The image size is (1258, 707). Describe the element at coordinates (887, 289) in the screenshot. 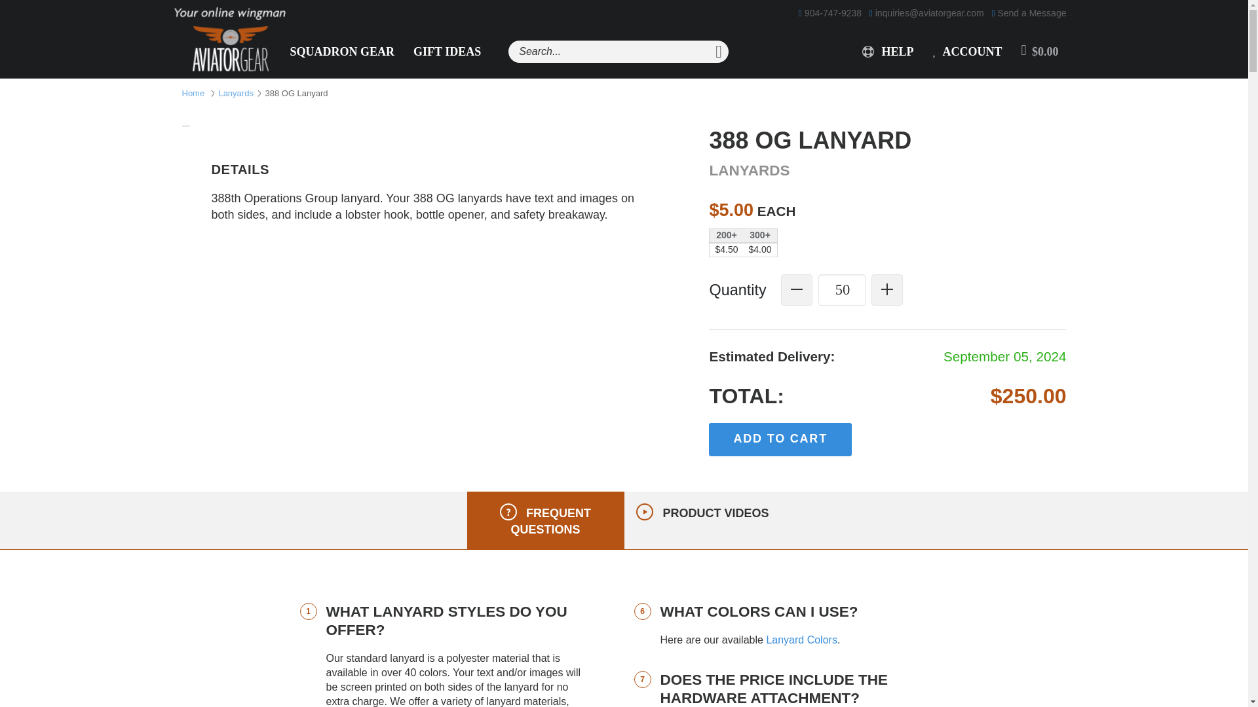

I see `Increase quantity` at that location.